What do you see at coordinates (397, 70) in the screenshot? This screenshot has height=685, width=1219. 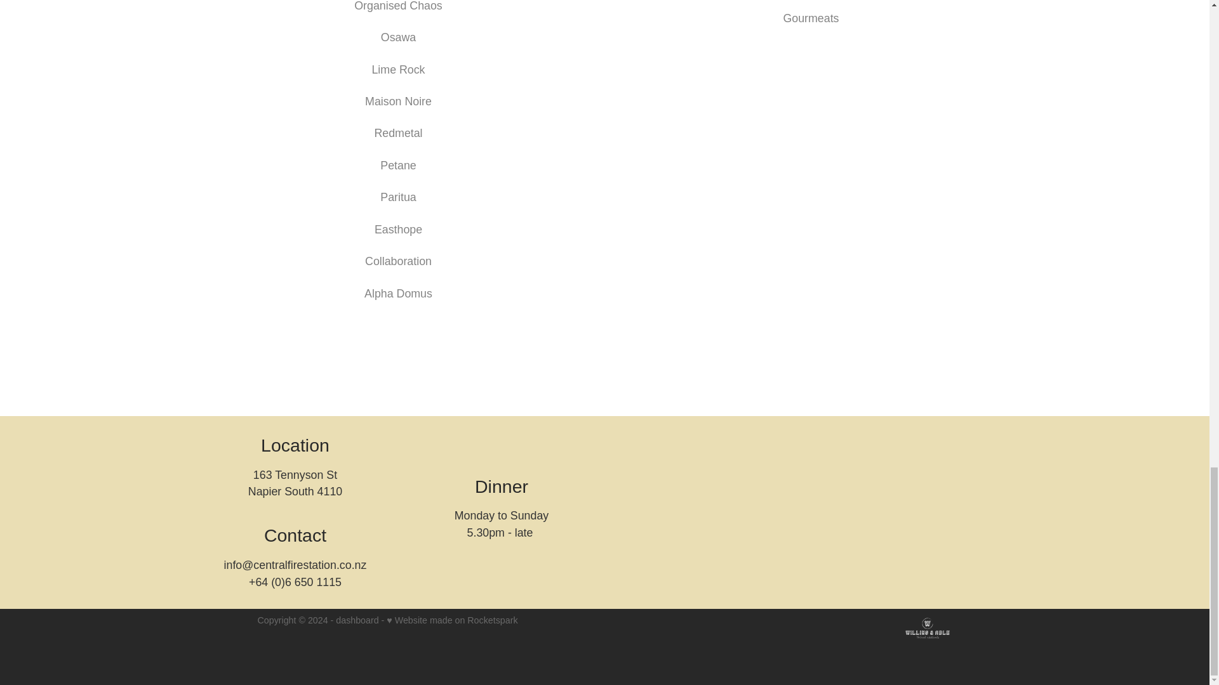 I see `Lime Rock` at bounding box center [397, 70].